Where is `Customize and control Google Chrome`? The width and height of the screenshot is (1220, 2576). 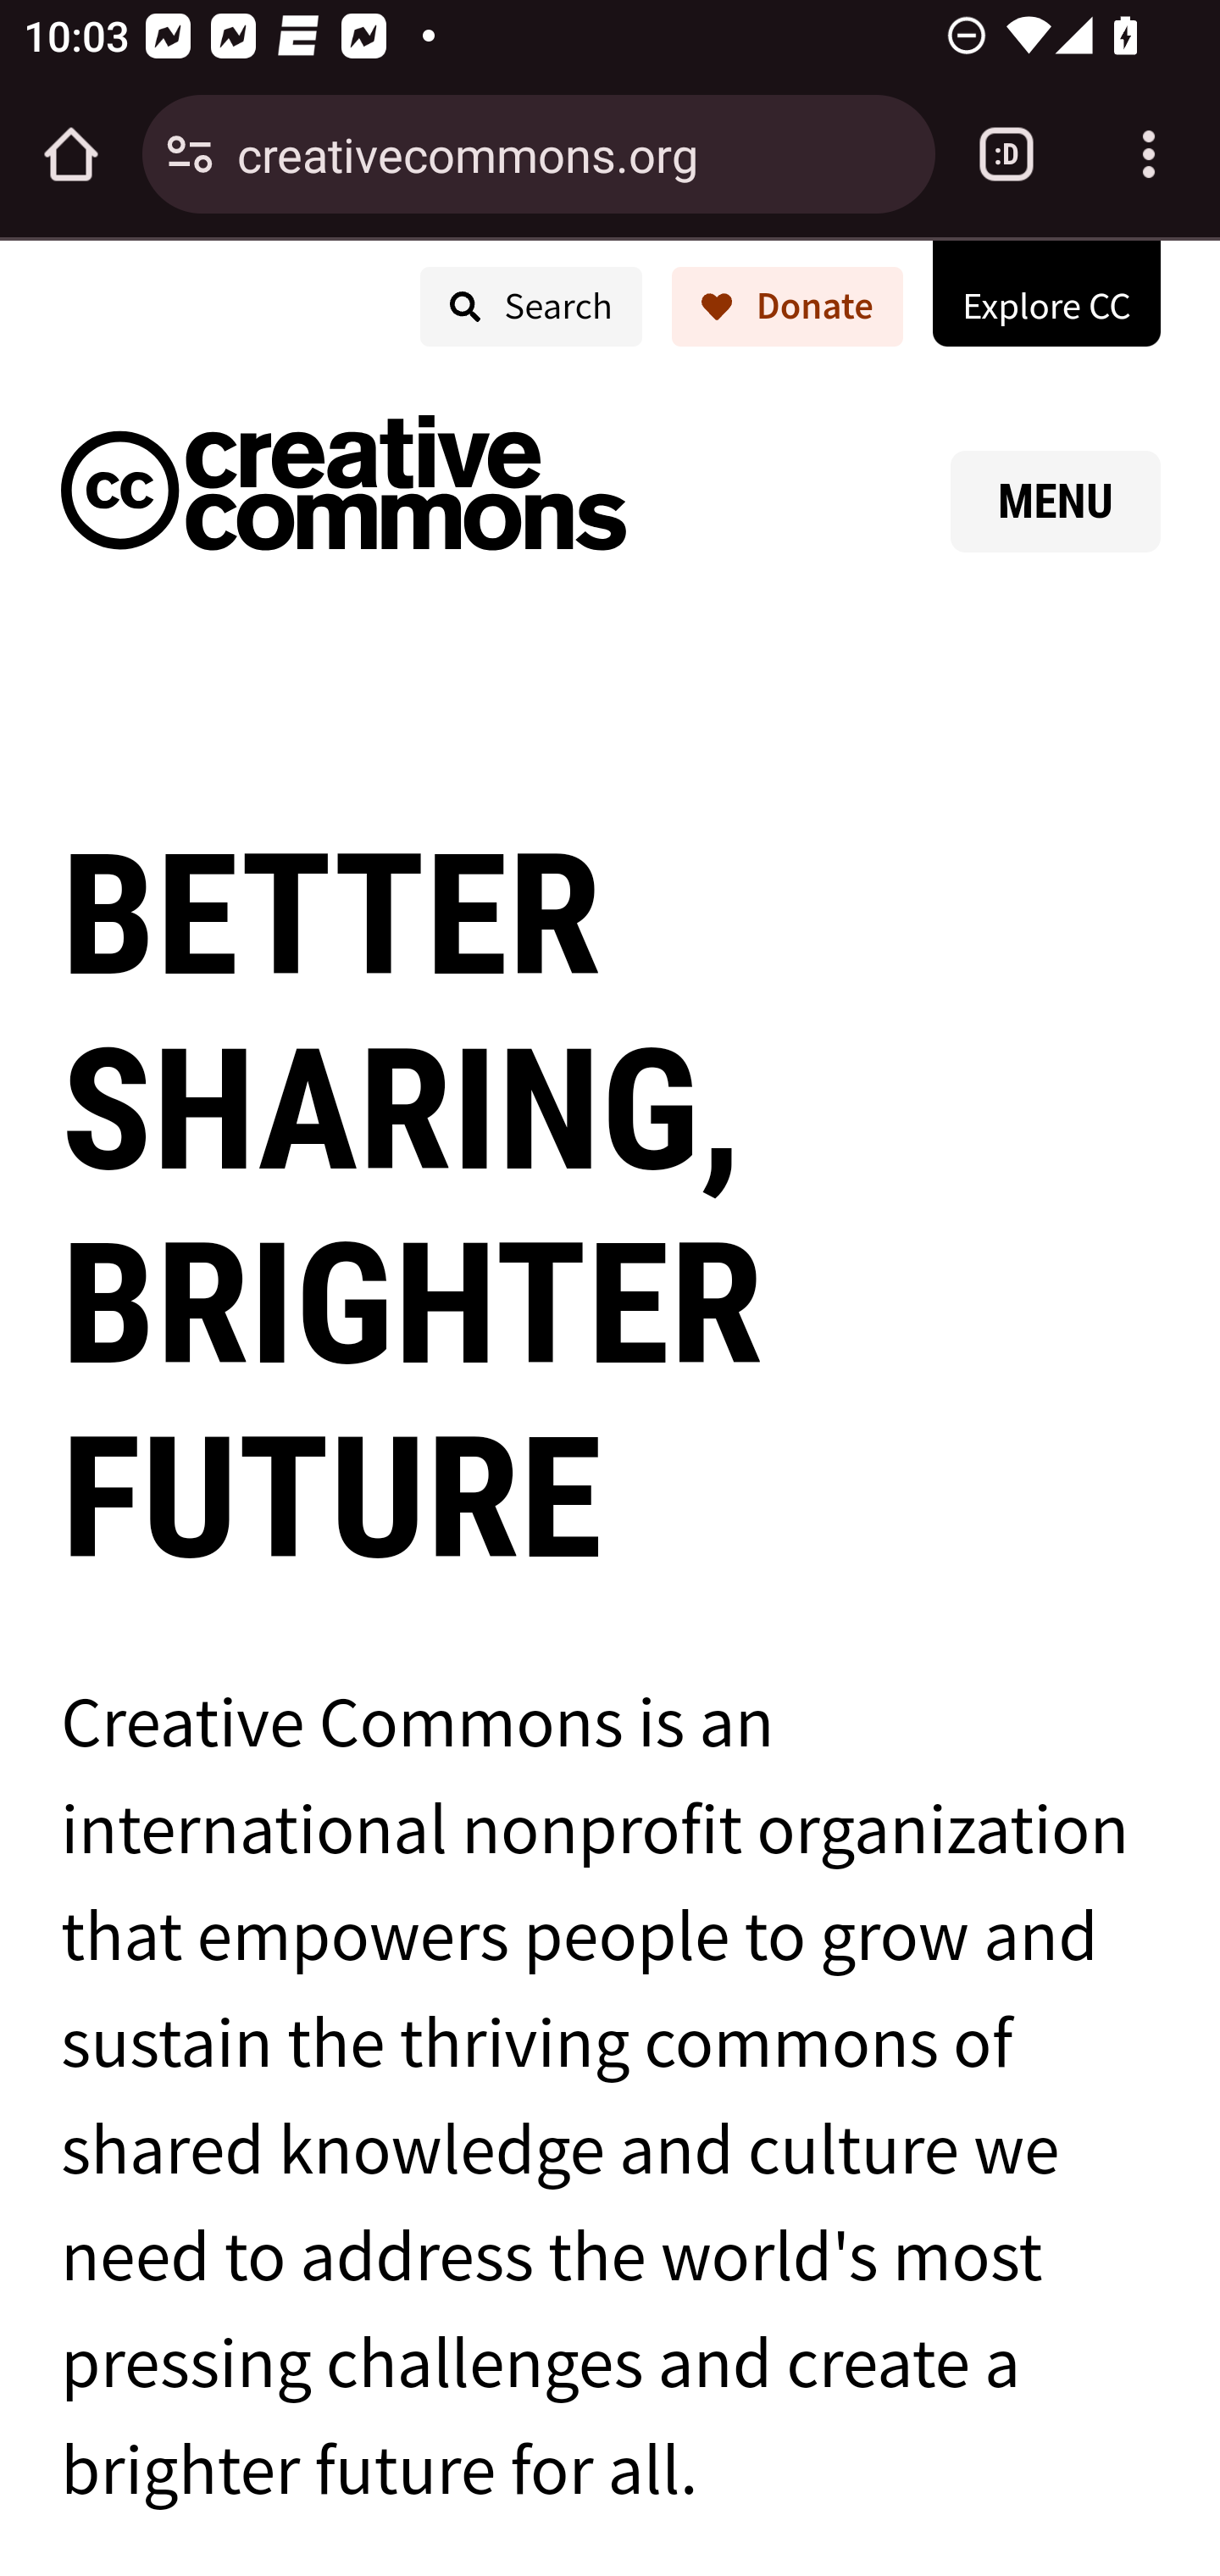
Customize and control Google Chrome is located at coordinates (1149, 154).